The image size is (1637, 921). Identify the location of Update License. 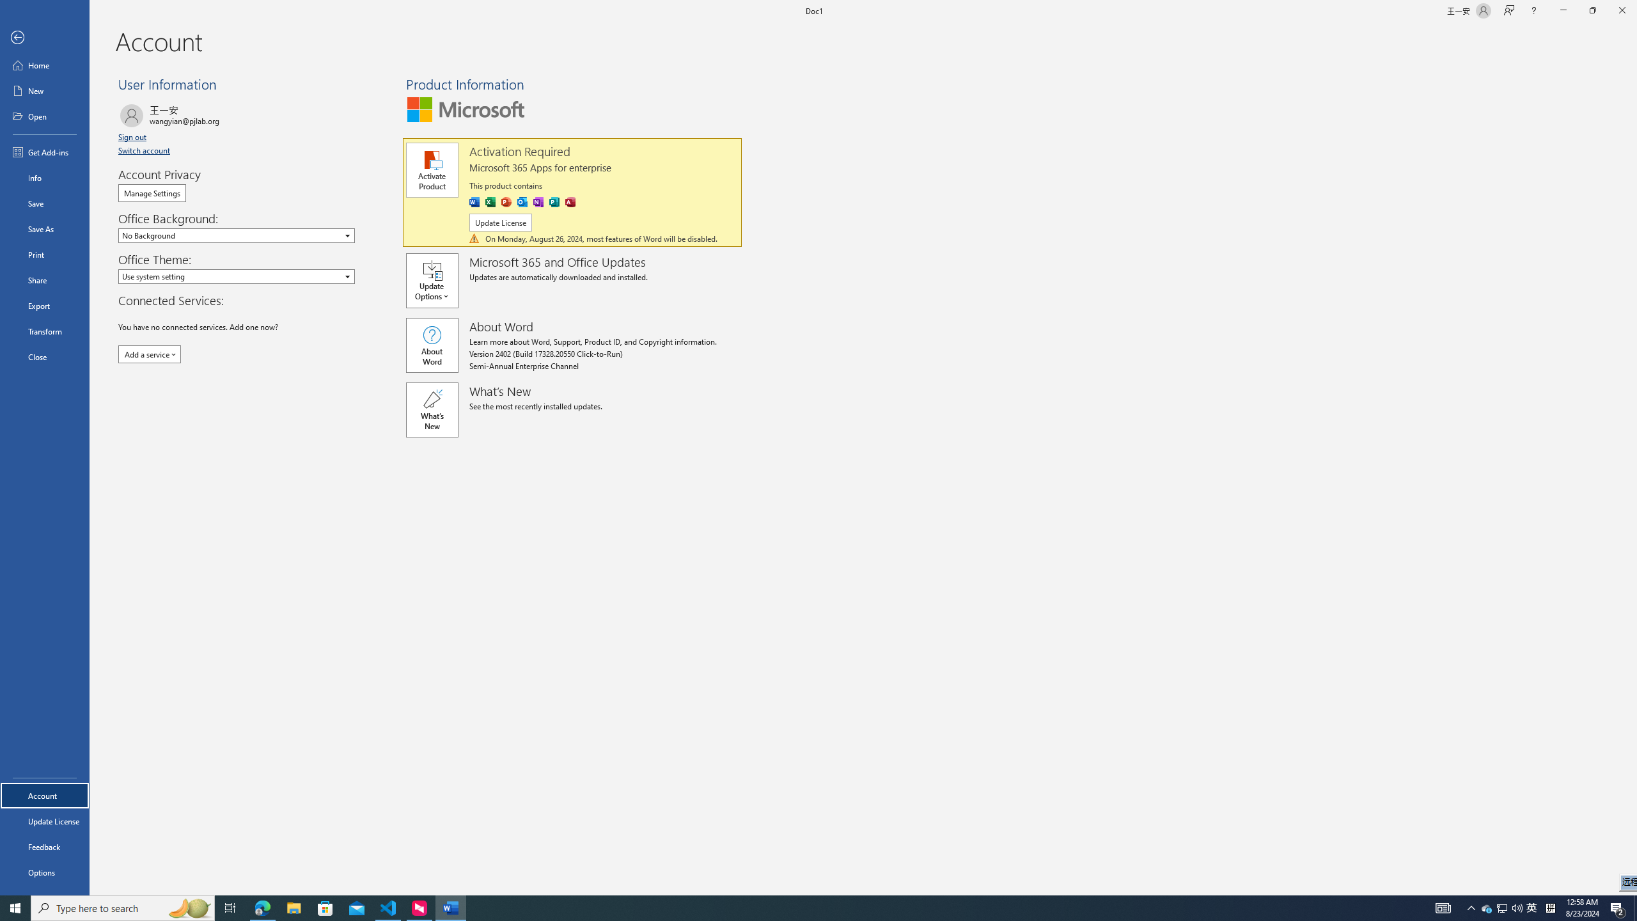
(45, 821).